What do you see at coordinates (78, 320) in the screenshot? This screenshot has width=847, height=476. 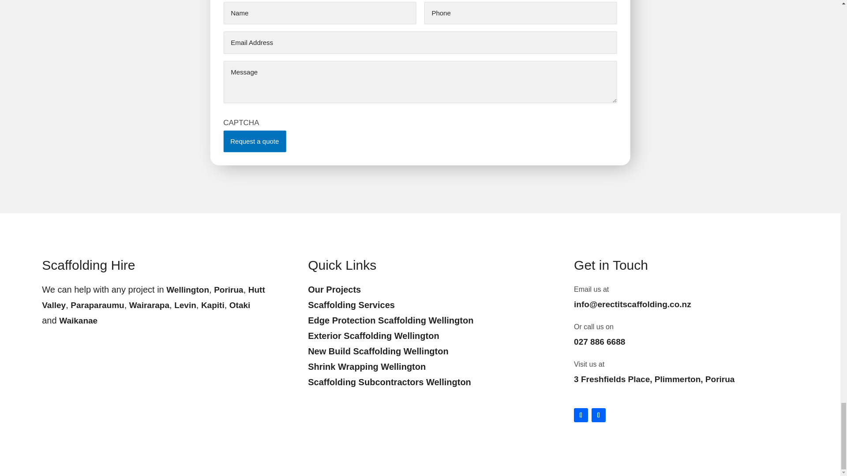 I see `Waikanae` at bounding box center [78, 320].